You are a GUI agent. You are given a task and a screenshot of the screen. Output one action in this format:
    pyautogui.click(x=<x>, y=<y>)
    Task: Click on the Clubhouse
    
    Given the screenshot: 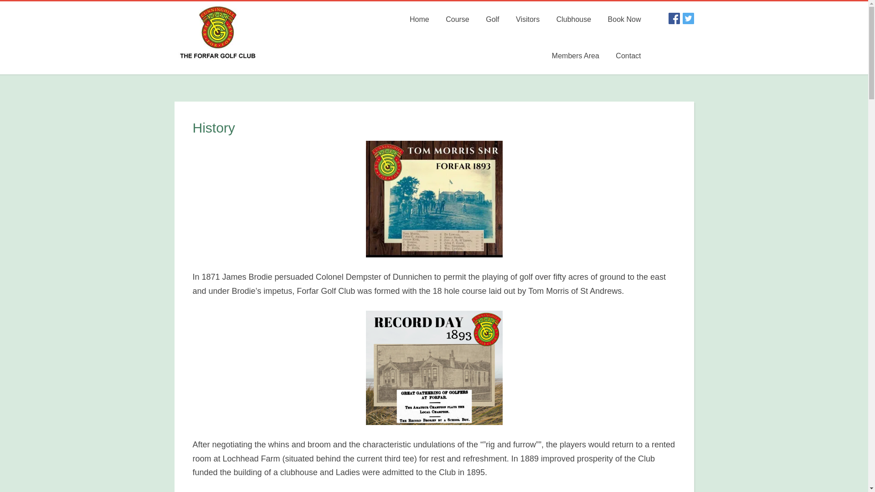 What is the action you would take?
    pyautogui.click(x=574, y=20)
    